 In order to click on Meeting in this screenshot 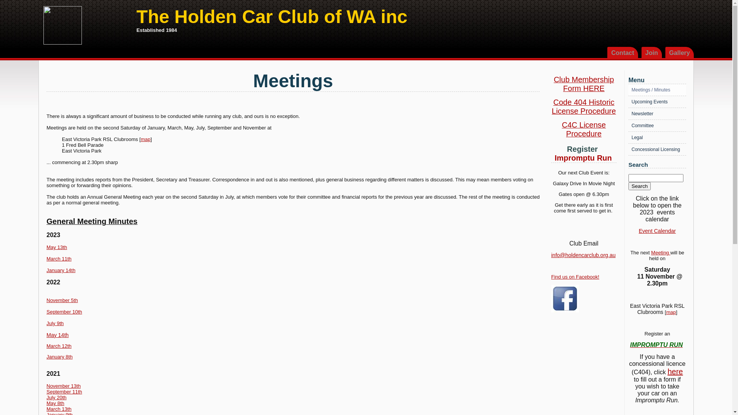, I will do `click(661, 253)`.